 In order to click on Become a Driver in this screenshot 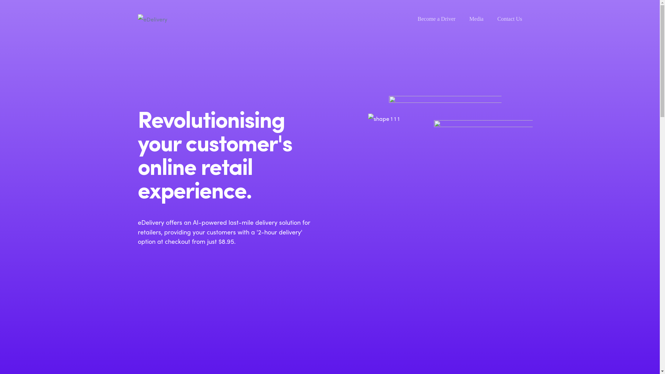, I will do `click(436, 19)`.